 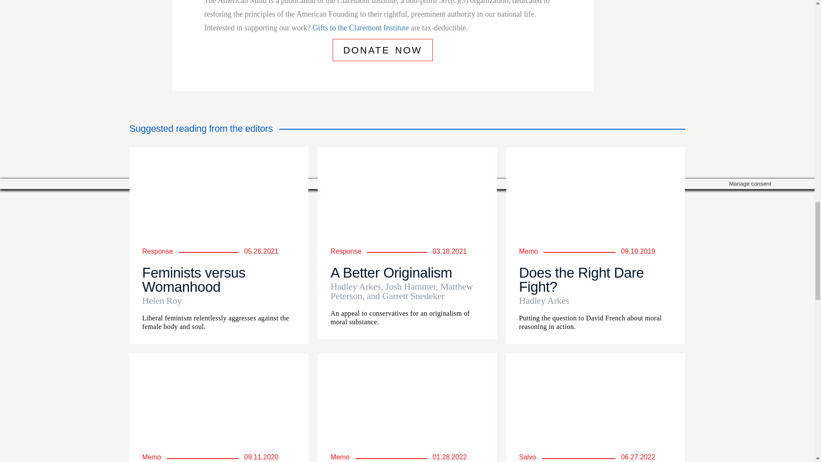 I want to click on Helen Roy, so click(x=219, y=300).